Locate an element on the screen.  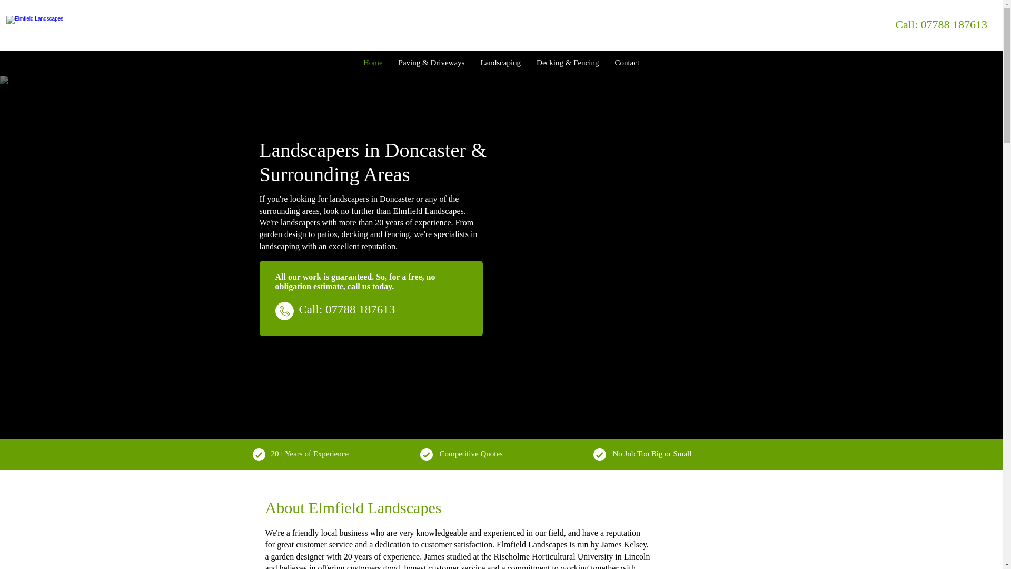
Landscaping is located at coordinates (500, 63).